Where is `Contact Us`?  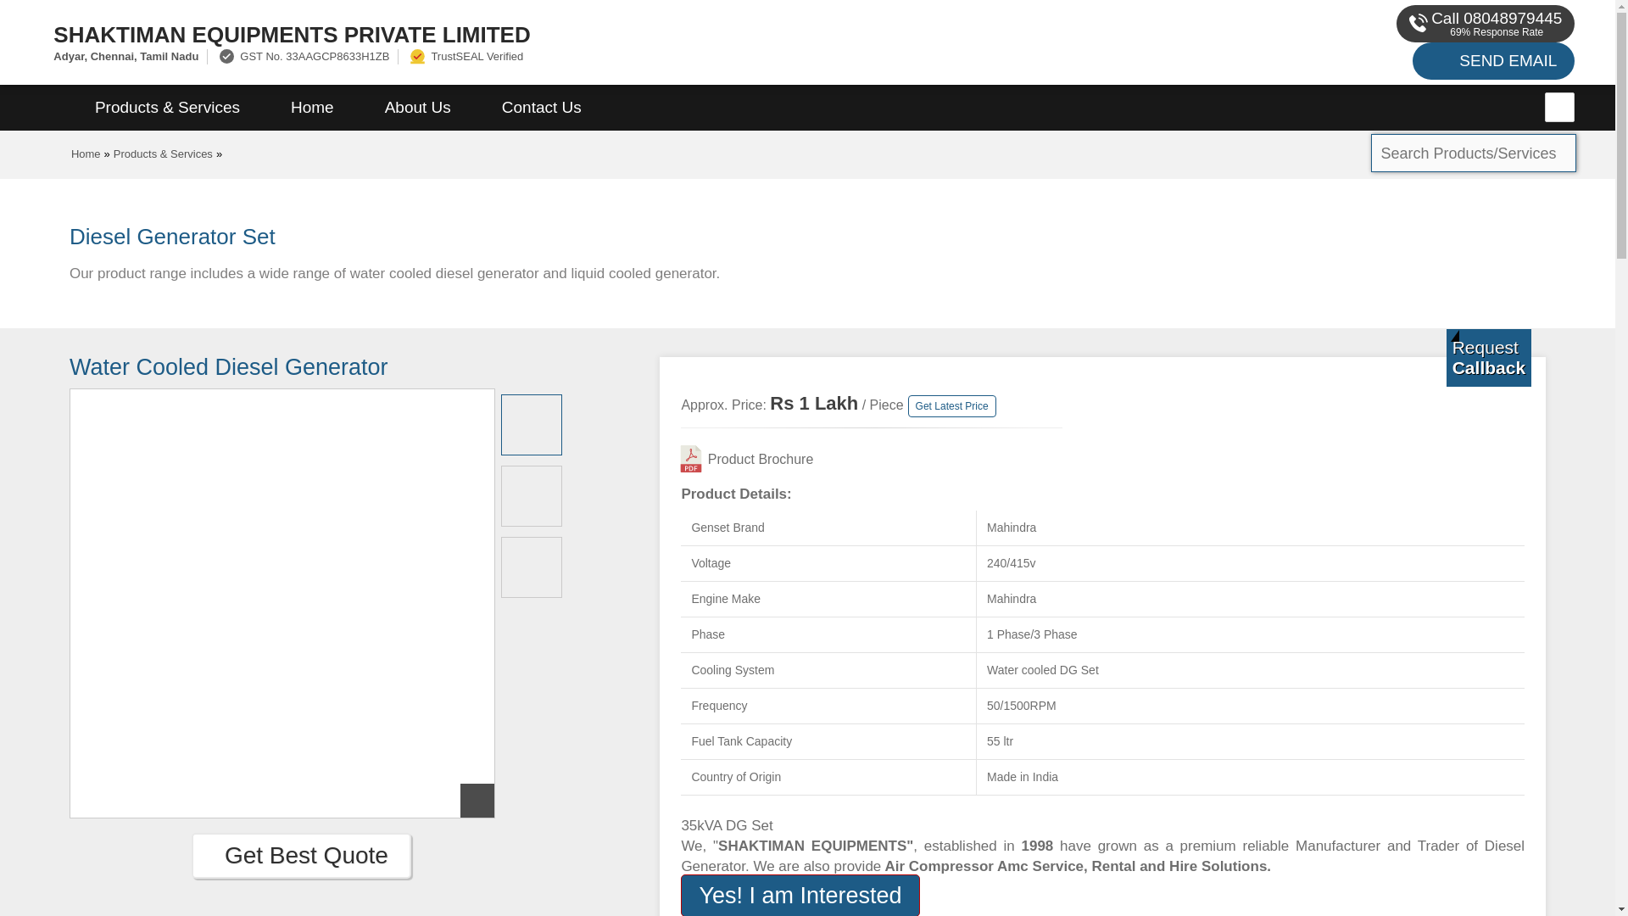 Contact Us is located at coordinates (542, 108).